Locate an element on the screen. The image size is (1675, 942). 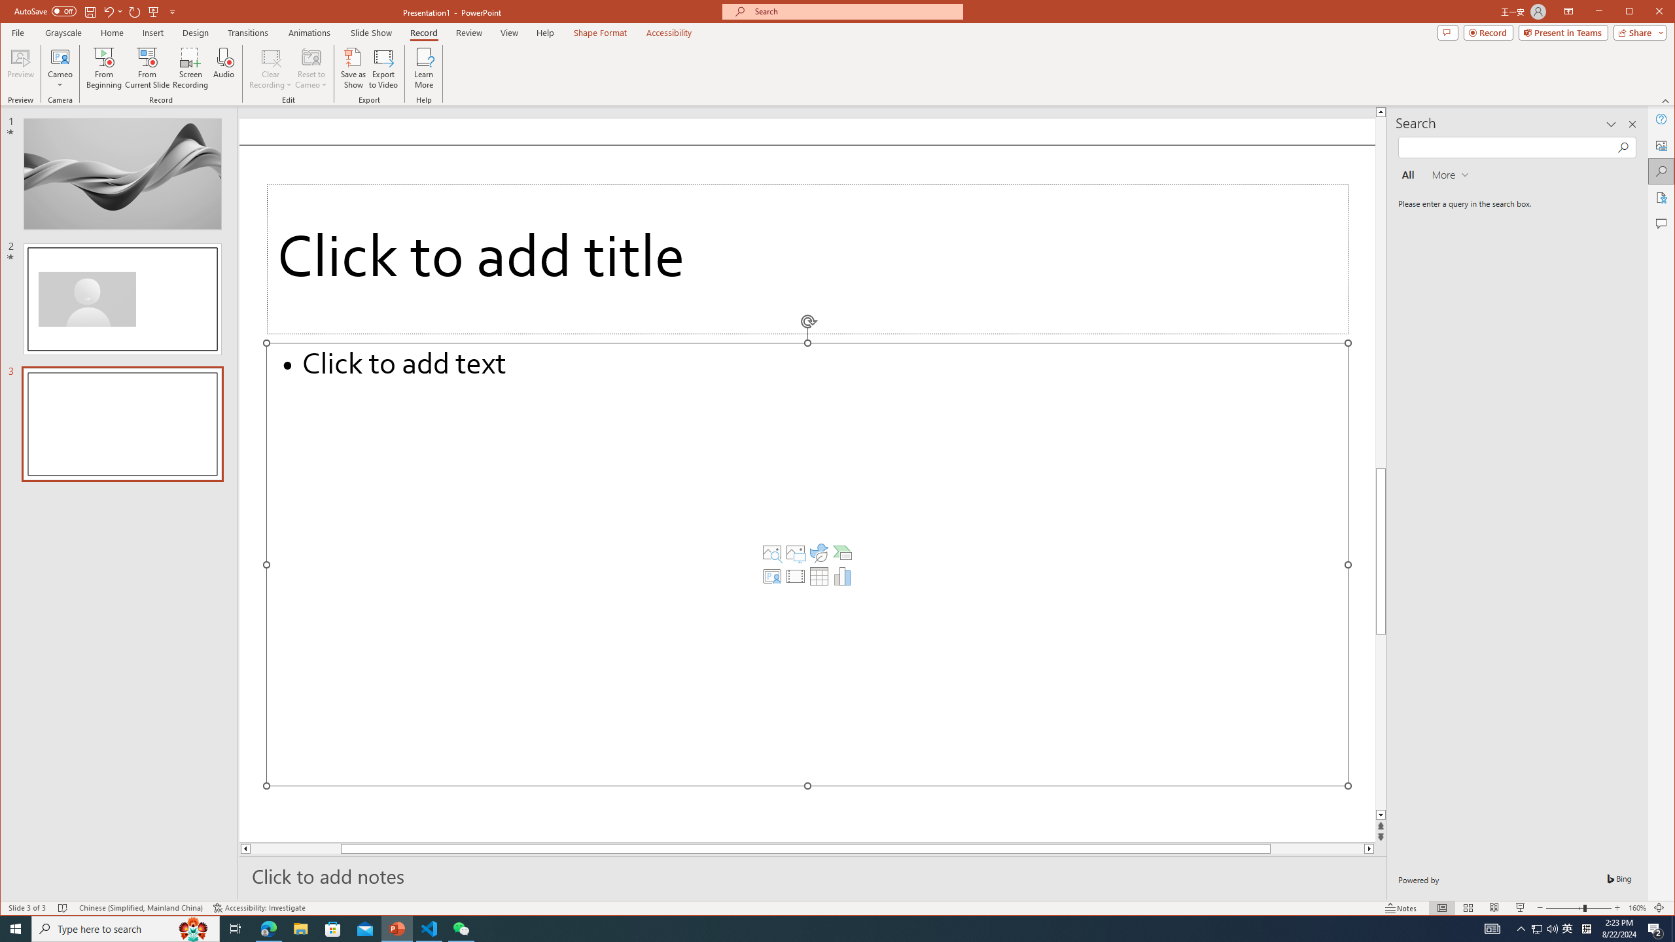
Save as Show is located at coordinates (354, 68).